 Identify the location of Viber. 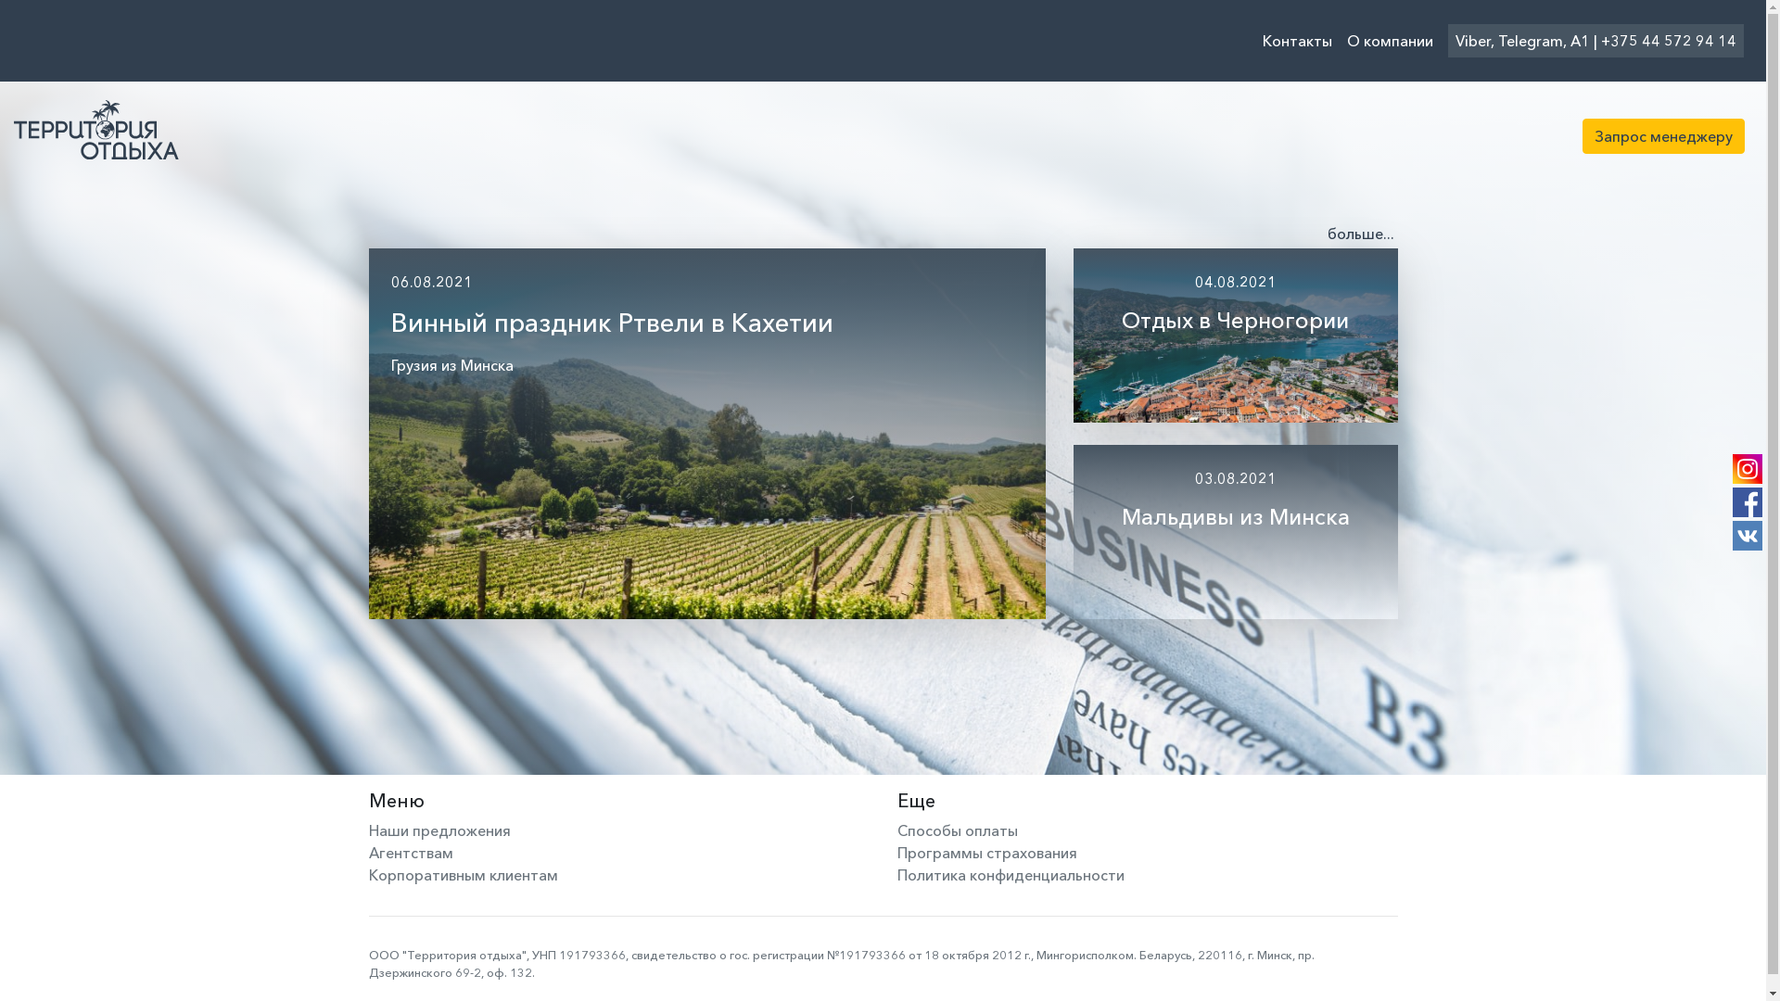
(1473, 41).